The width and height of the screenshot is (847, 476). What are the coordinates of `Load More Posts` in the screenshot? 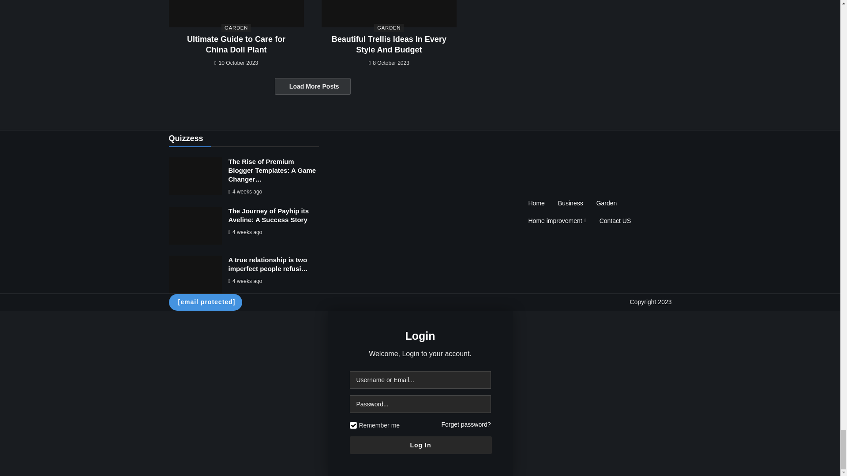 It's located at (312, 86).